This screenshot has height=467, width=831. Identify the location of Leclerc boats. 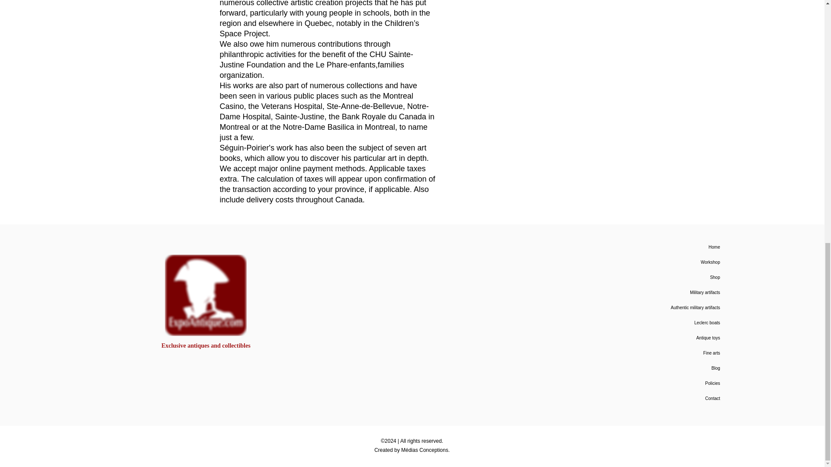
(654, 323).